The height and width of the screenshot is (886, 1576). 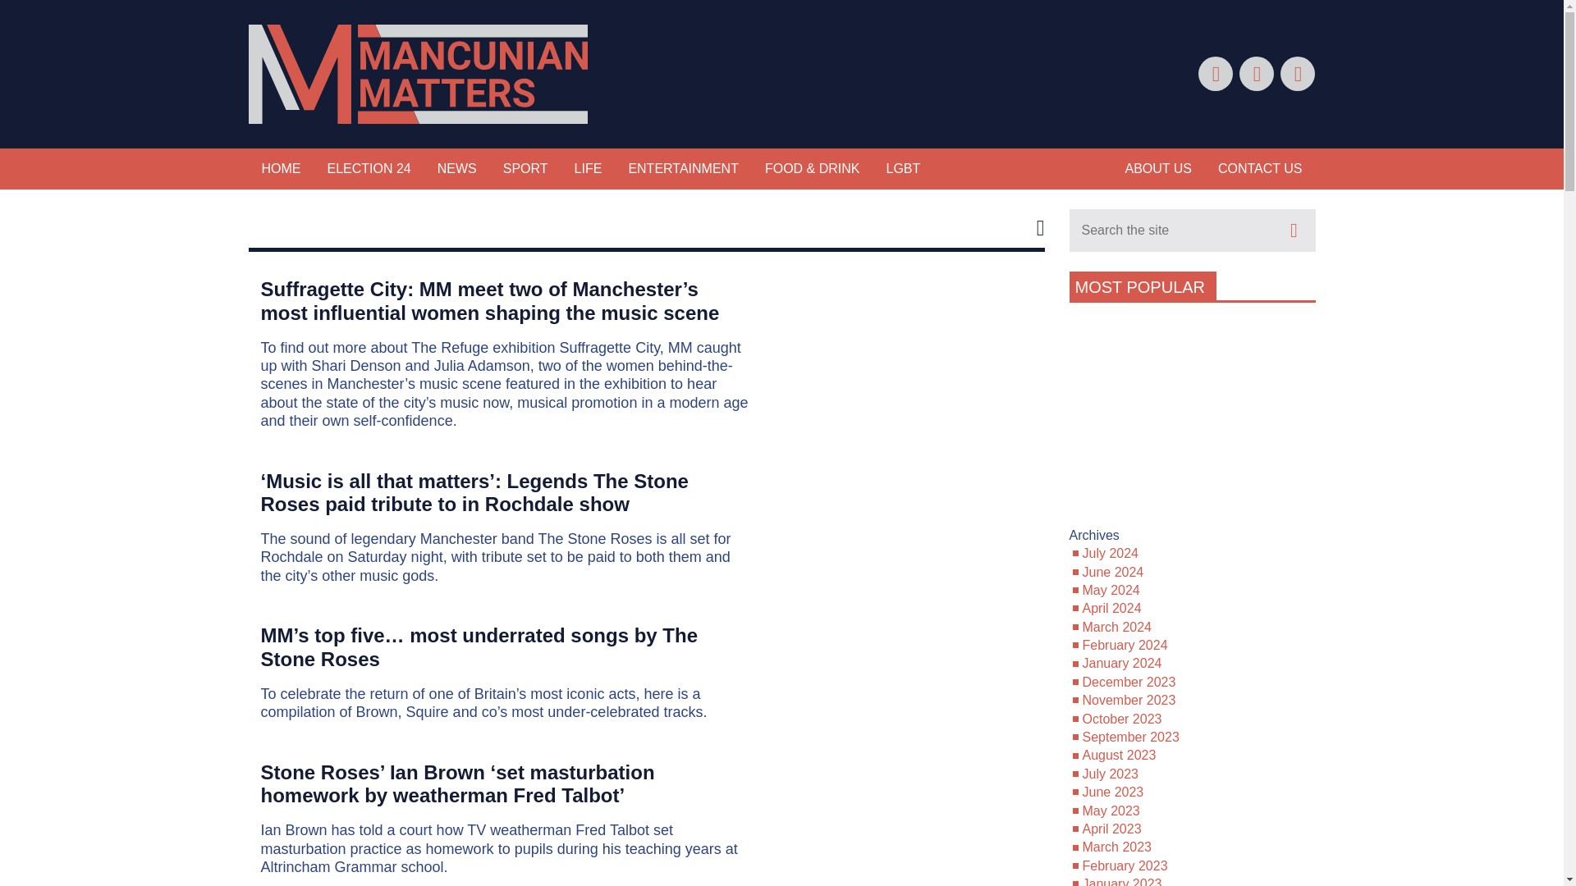 I want to click on LGBT, so click(x=903, y=169).